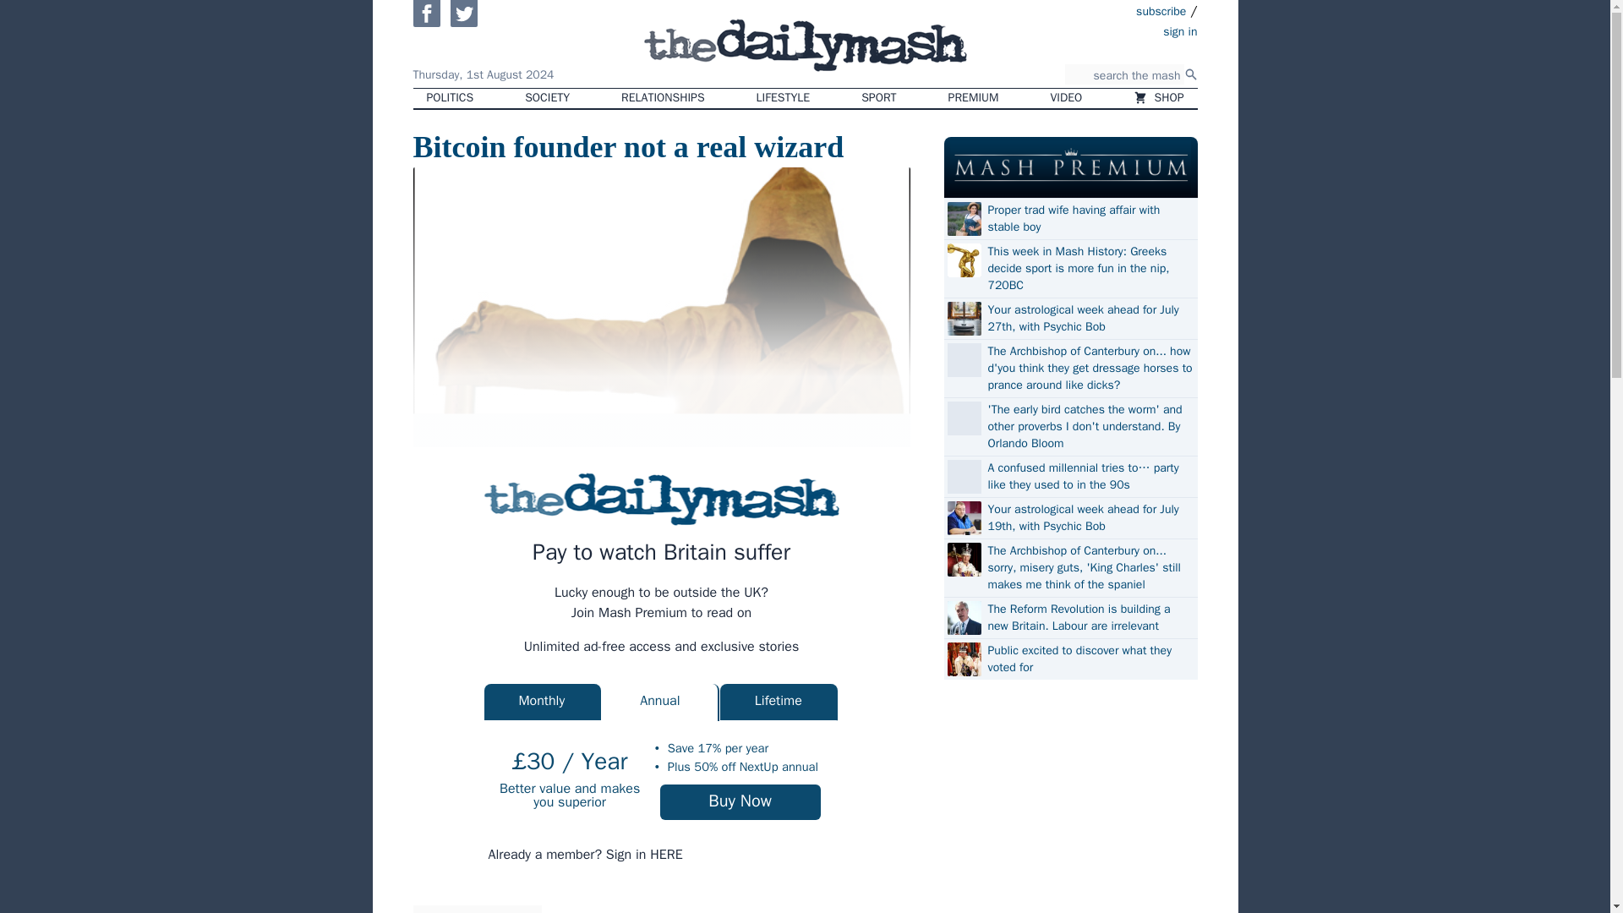 The width and height of the screenshot is (1623, 913). What do you see at coordinates (450, 98) in the screenshot?
I see `POLITICS` at bounding box center [450, 98].